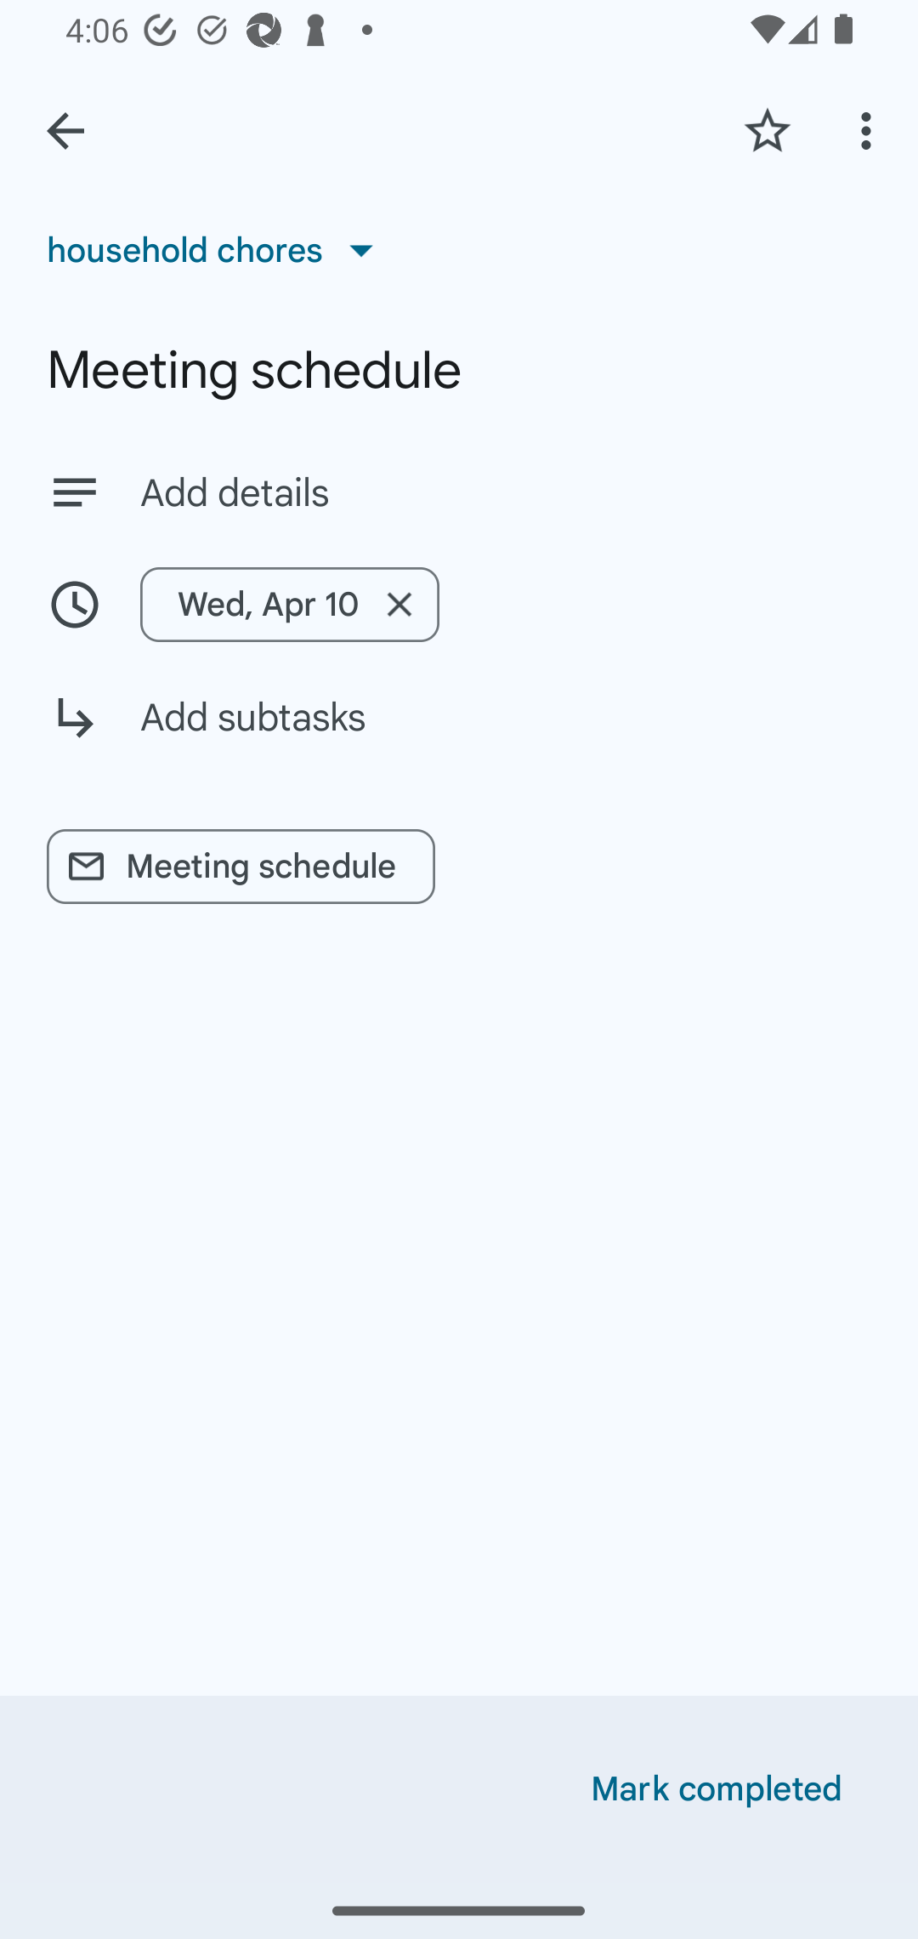 The height and width of the screenshot is (1939, 918). Describe the element at coordinates (459, 370) in the screenshot. I see `Meeting schedule` at that location.